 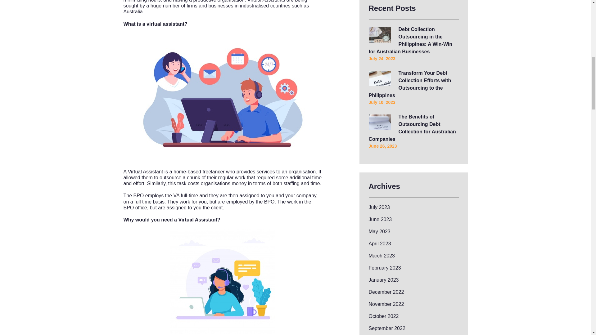 I want to click on January 2023, so click(x=384, y=280).